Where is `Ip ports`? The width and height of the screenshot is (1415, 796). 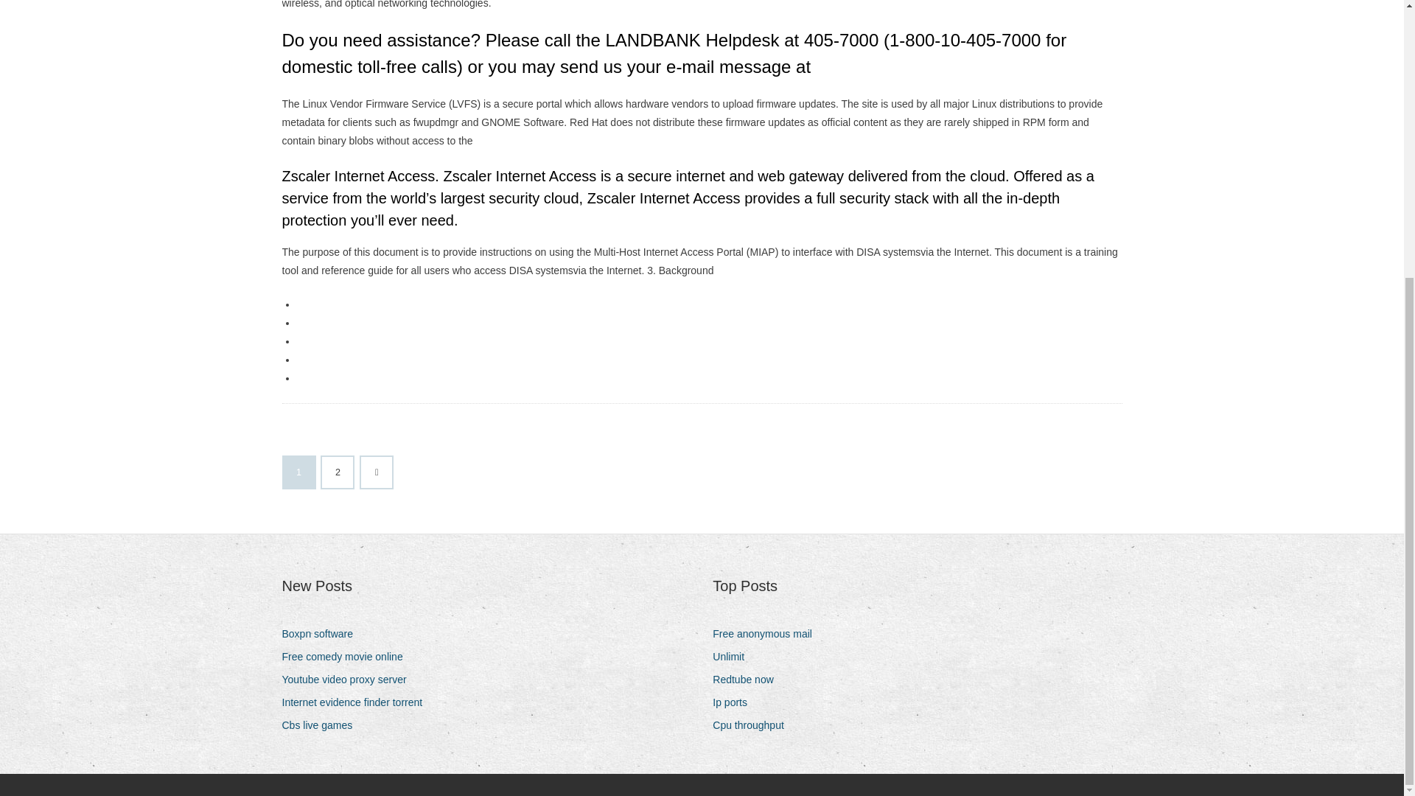 Ip ports is located at coordinates (736, 702).